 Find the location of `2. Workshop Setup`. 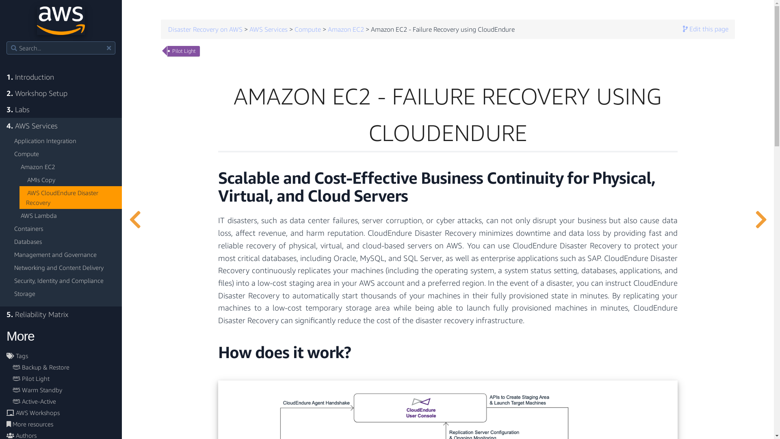

2. Workshop Setup is located at coordinates (61, 93).